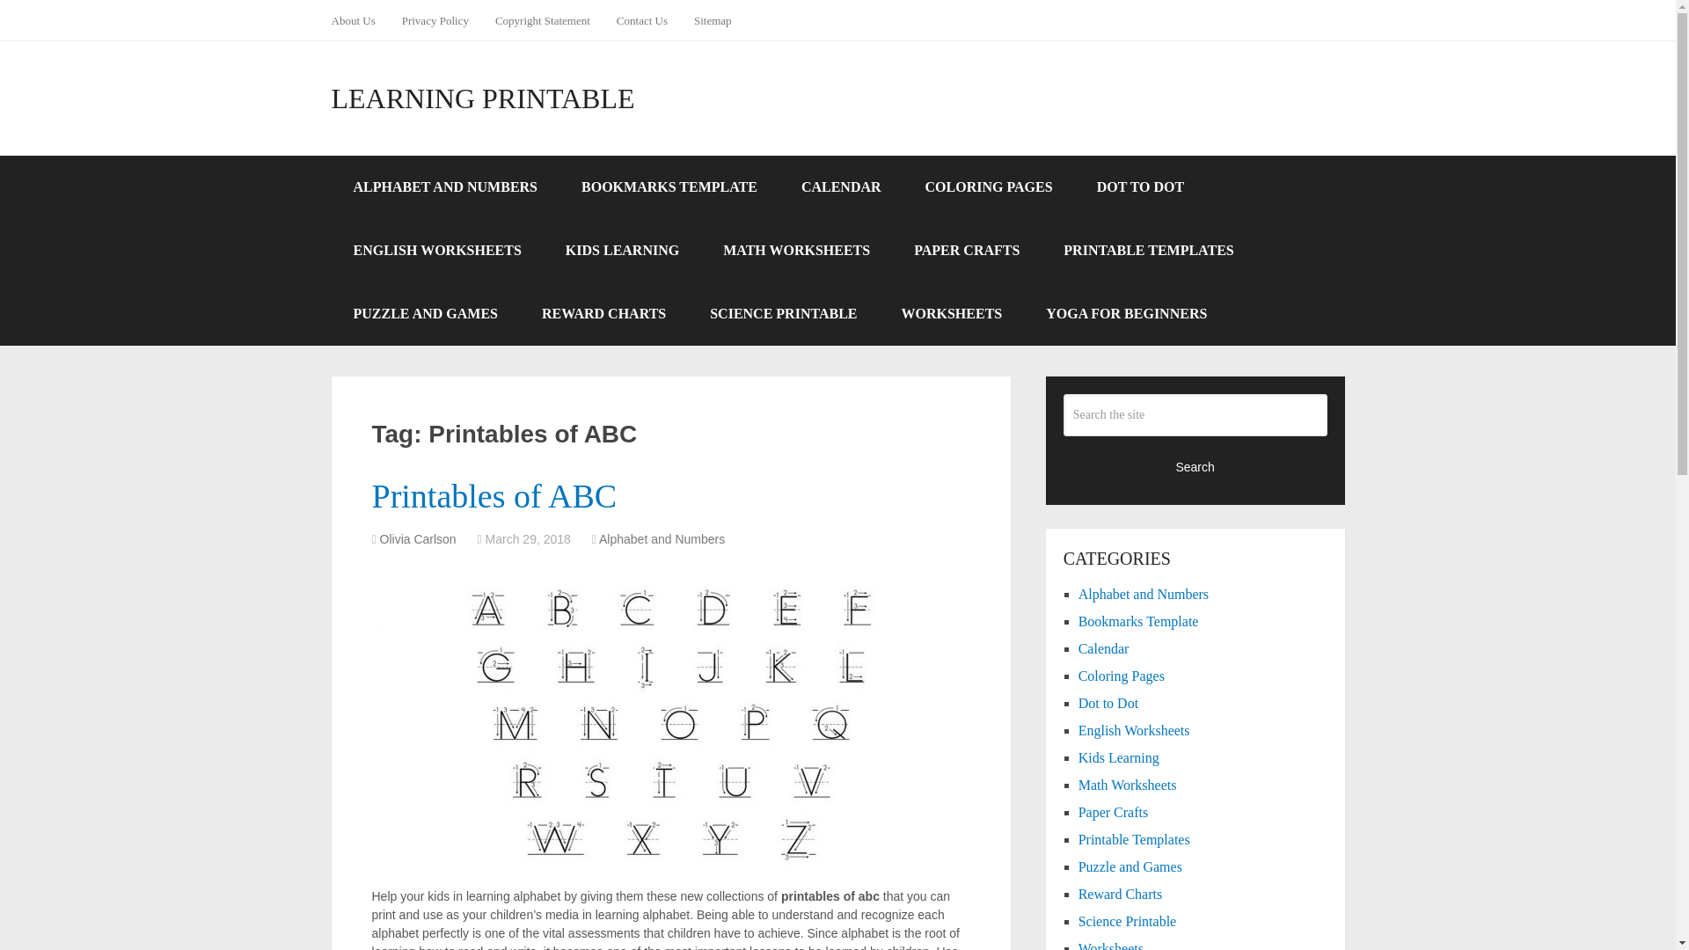 Image resolution: width=1689 pixels, height=950 pixels. I want to click on Coloring Pages, so click(1122, 676).